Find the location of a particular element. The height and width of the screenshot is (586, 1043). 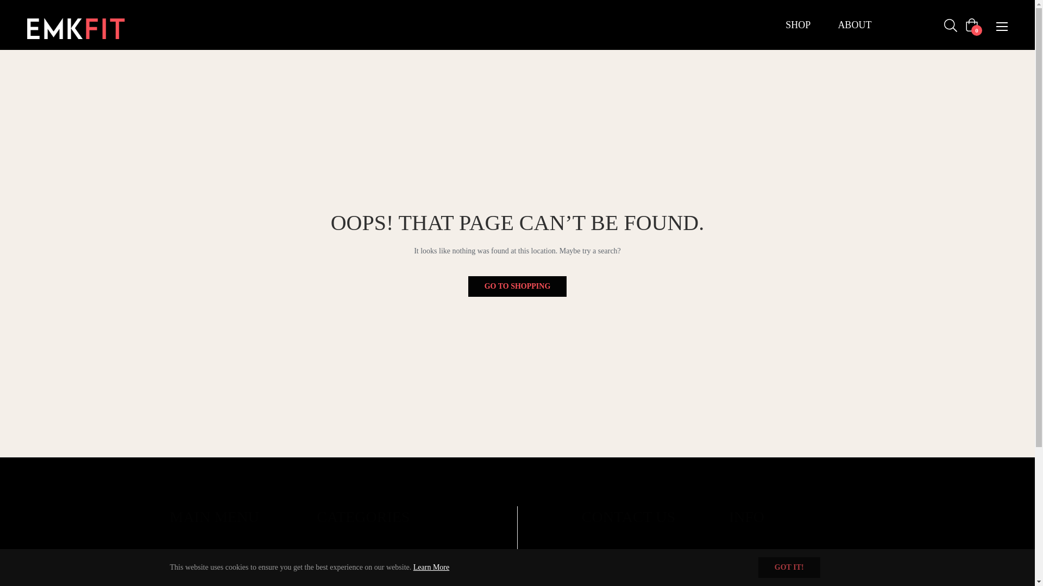

Shop is located at coordinates (177, 559).